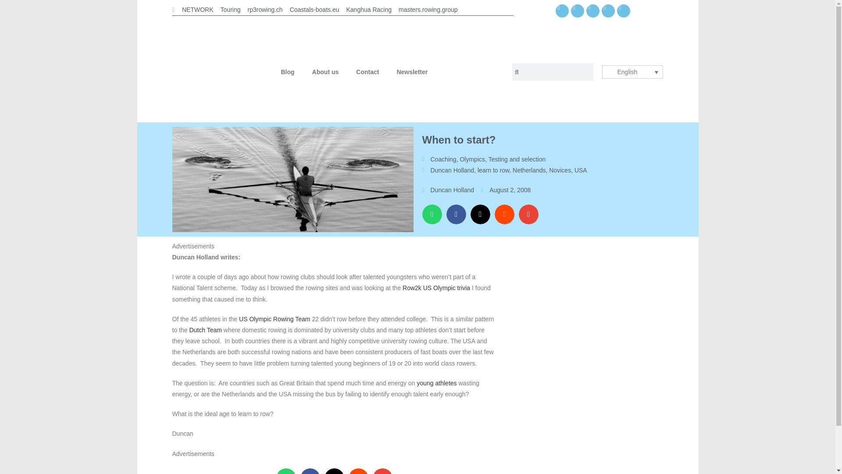  What do you see at coordinates (517, 159) in the screenshot?
I see `Testing and selection` at bounding box center [517, 159].